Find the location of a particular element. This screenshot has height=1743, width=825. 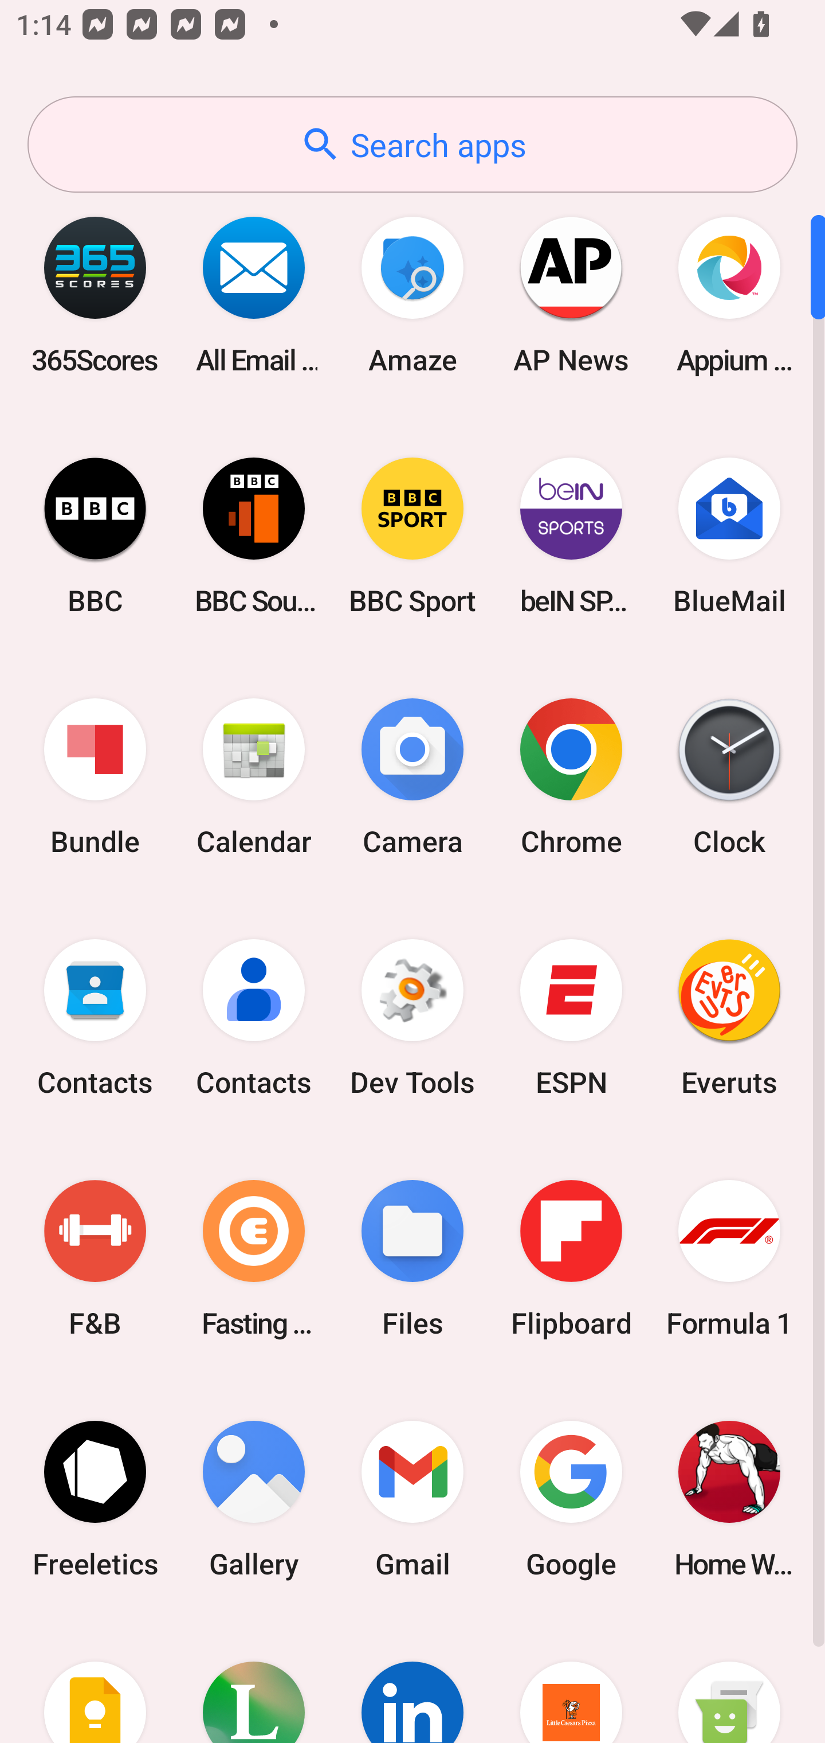

Home Workout is located at coordinates (729, 1499).